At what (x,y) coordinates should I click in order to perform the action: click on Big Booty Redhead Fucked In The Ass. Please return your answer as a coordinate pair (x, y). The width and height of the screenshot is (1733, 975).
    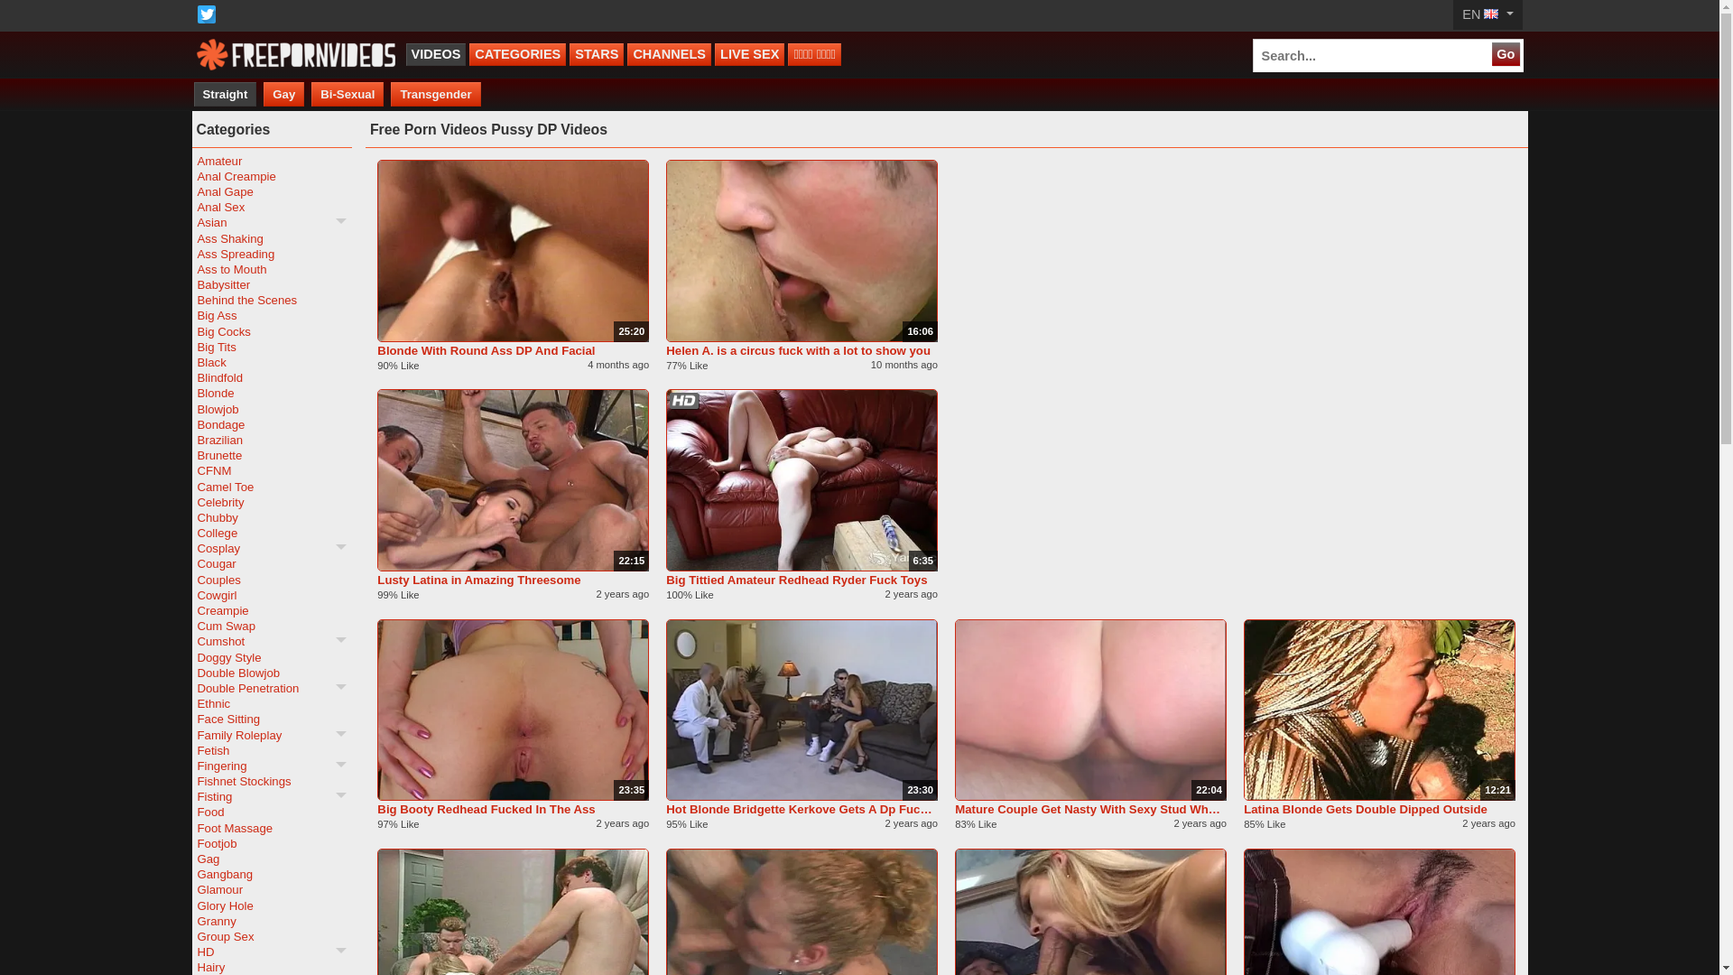
    Looking at the image, I should click on (513, 809).